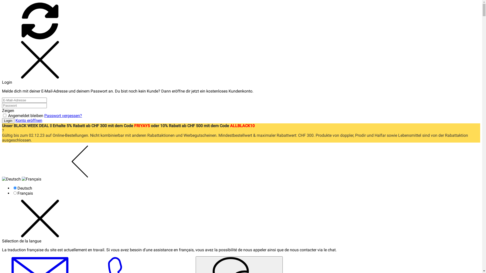 The width and height of the screenshot is (486, 273). What do you see at coordinates (8, 121) in the screenshot?
I see `Login` at bounding box center [8, 121].